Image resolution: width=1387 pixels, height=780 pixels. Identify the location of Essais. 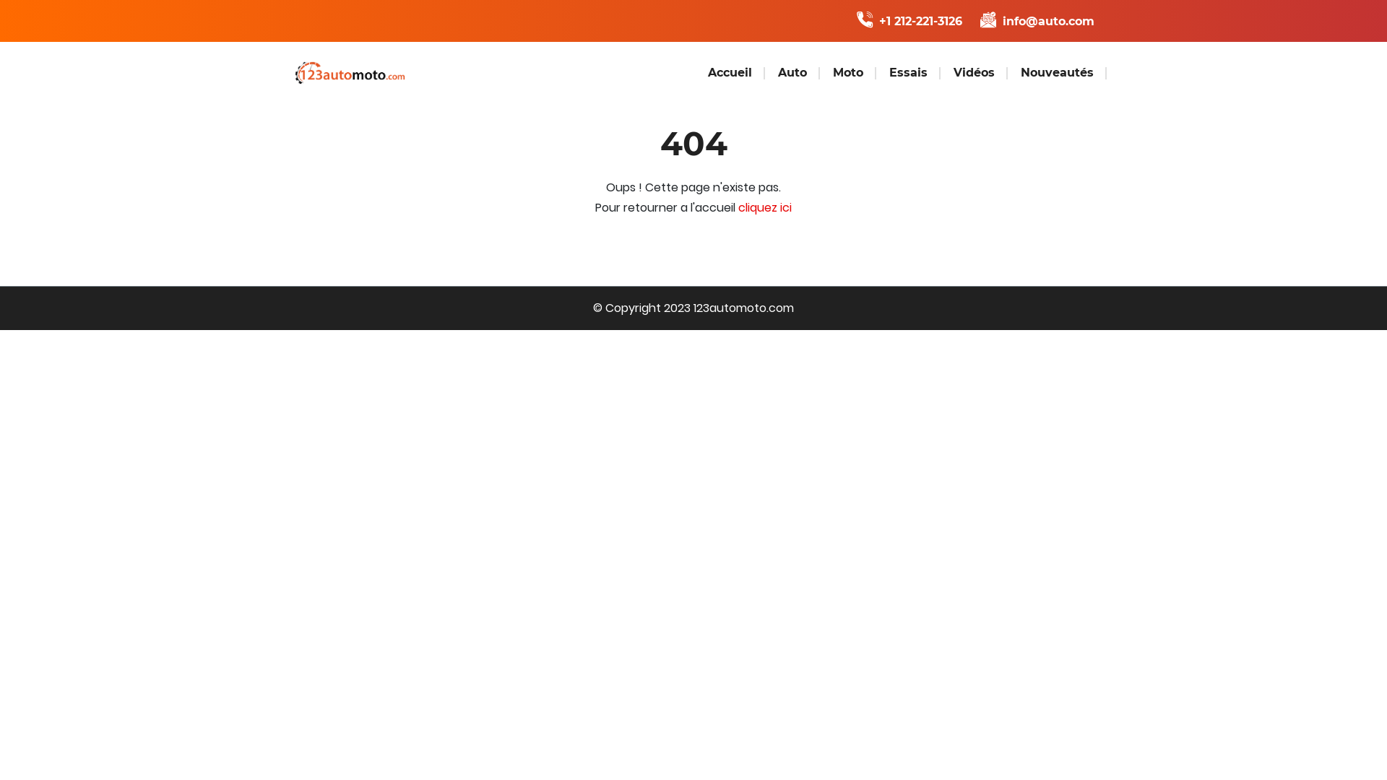
(909, 73).